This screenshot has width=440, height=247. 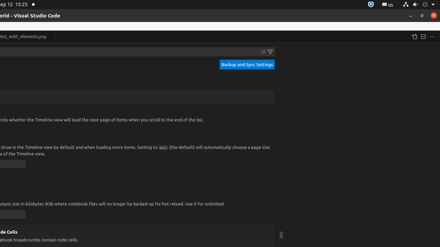 What do you see at coordinates (247, 64) in the screenshot?
I see `Backup and Sync Settings` at bounding box center [247, 64].